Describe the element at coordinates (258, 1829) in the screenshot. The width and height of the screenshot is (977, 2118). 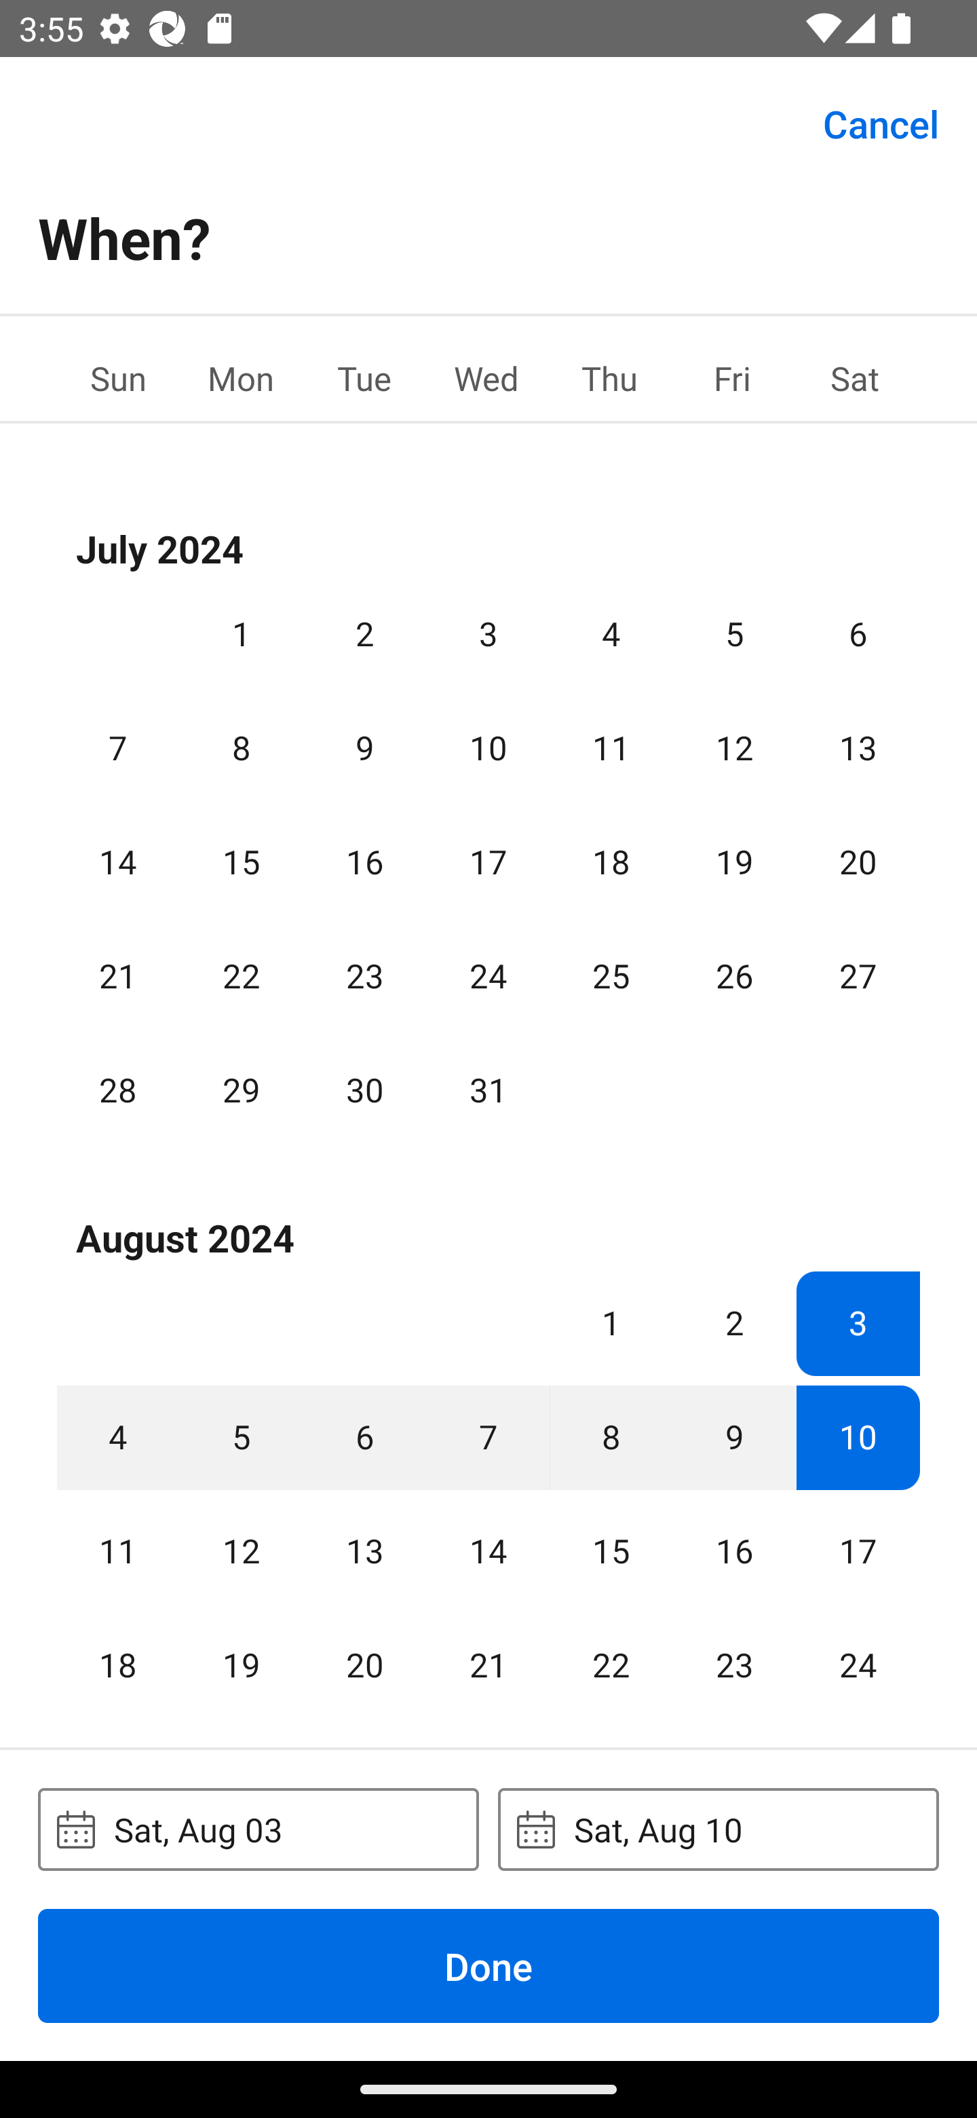
I see `Sat, Aug 03` at that location.